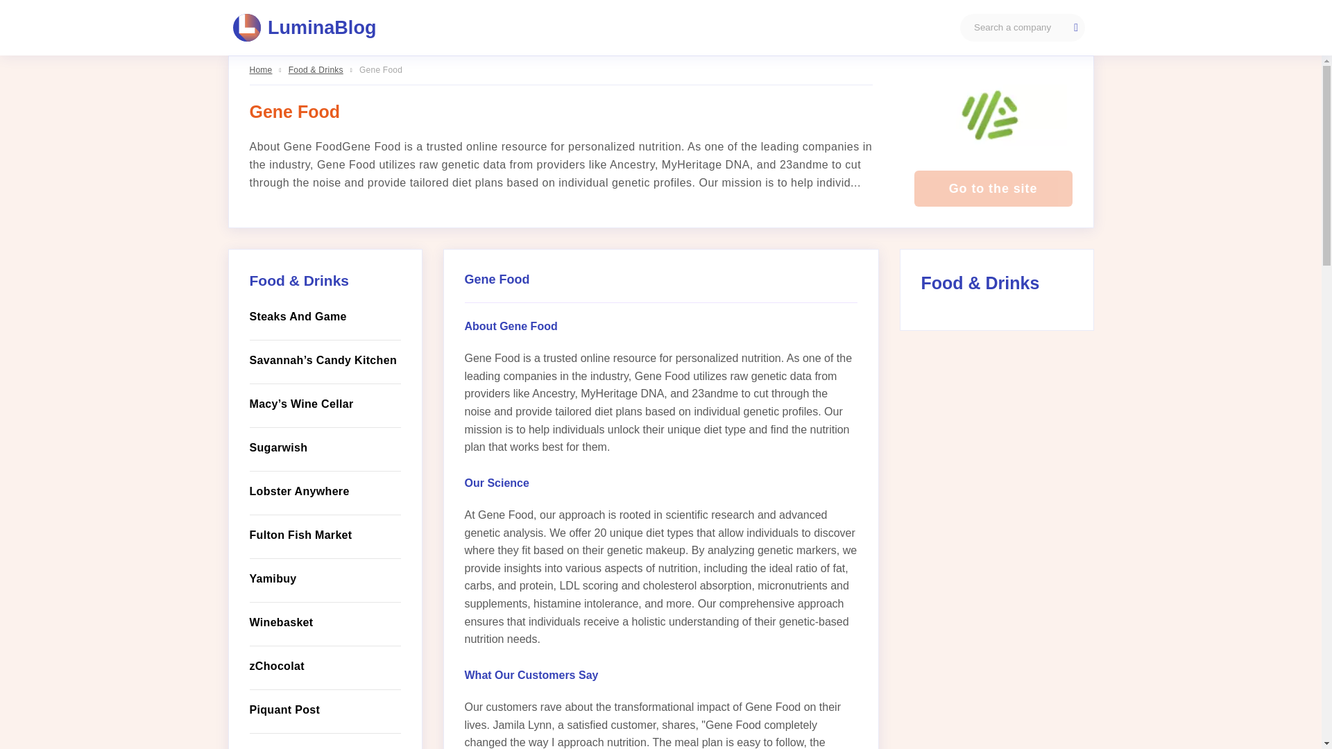 The height and width of the screenshot is (749, 1332). I want to click on Steaks And Game, so click(325, 316).